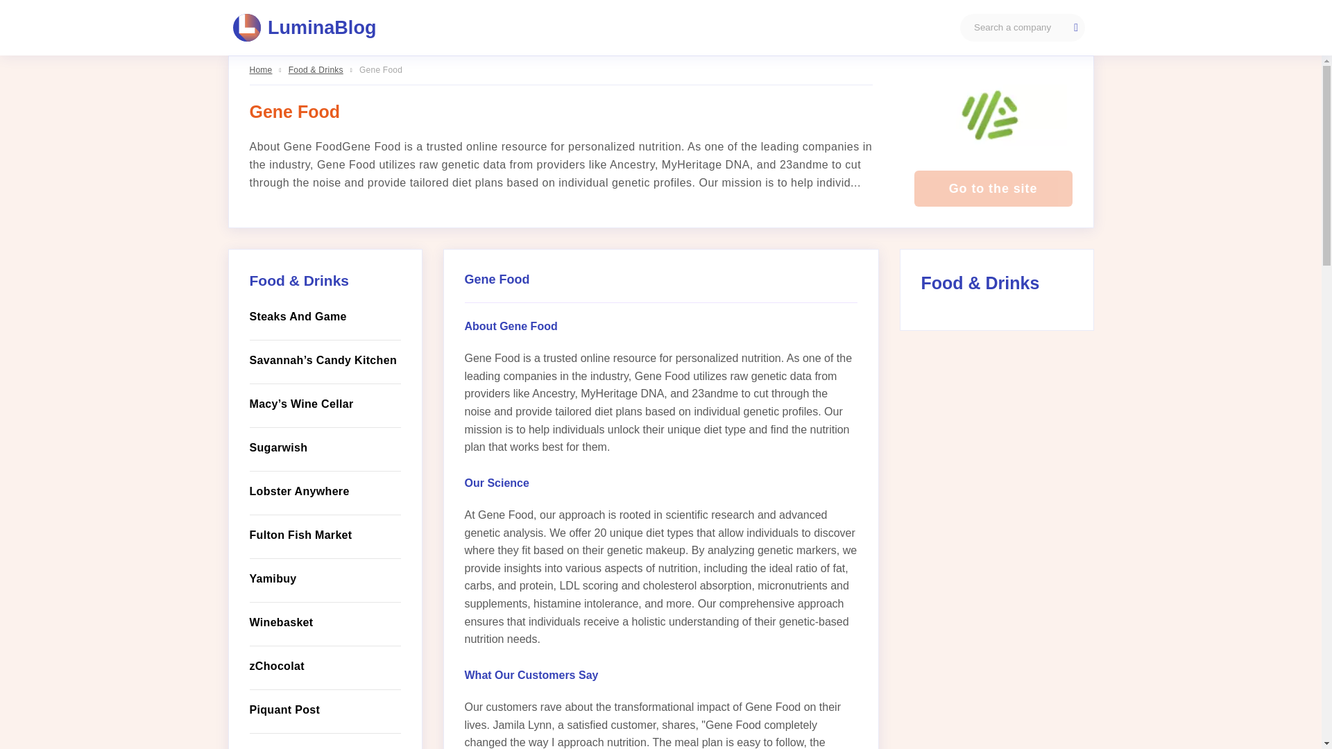 The height and width of the screenshot is (749, 1332). I want to click on Steaks And Game, so click(325, 316).